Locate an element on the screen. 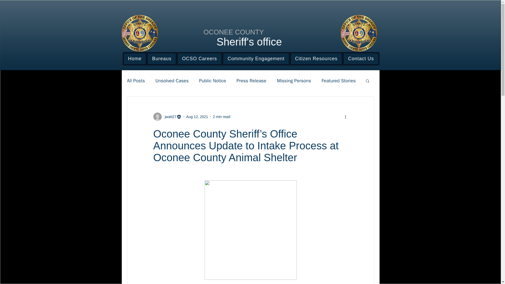  OCSO Careers is located at coordinates (199, 59).